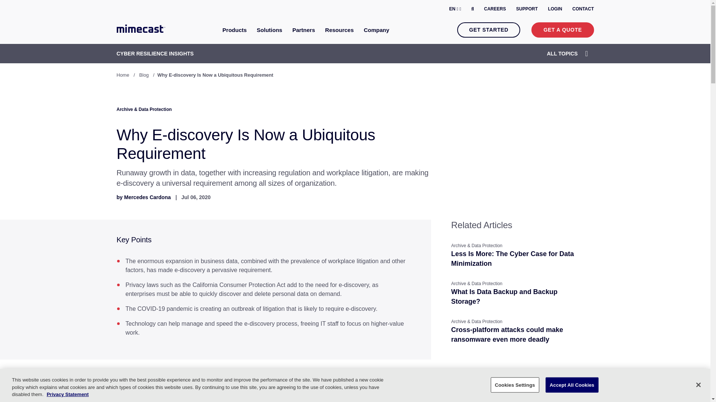 The width and height of the screenshot is (716, 402). What do you see at coordinates (495, 9) in the screenshot?
I see `CAREERS` at bounding box center [495, 9].